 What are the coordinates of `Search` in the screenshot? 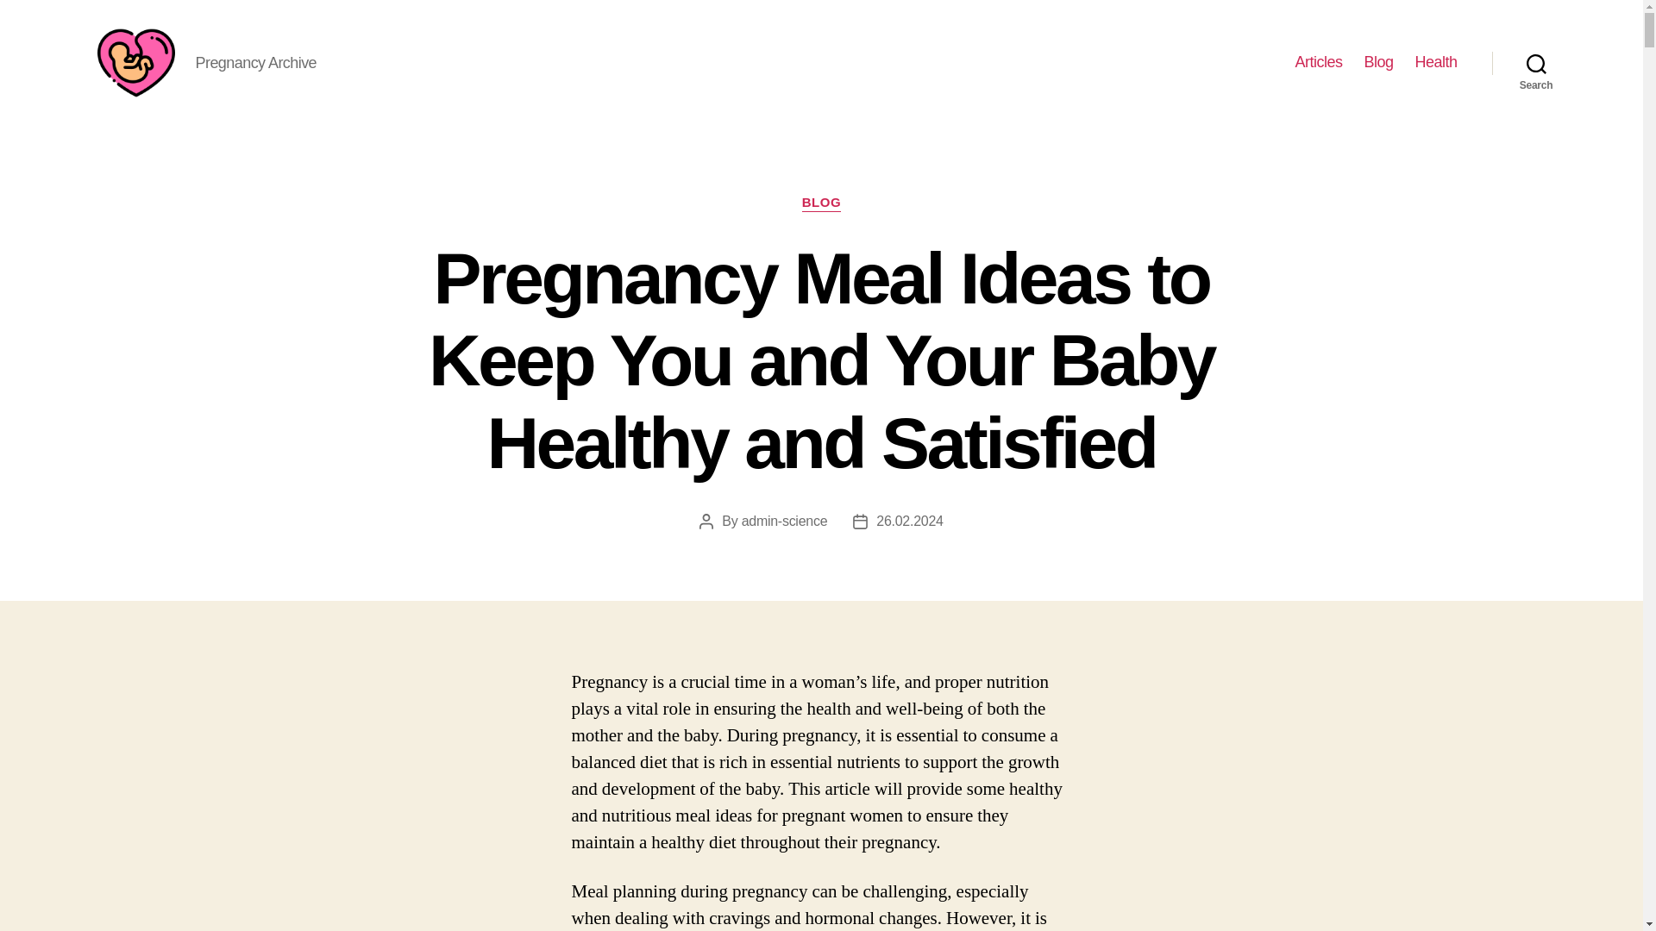 It's located at (1536, 62).